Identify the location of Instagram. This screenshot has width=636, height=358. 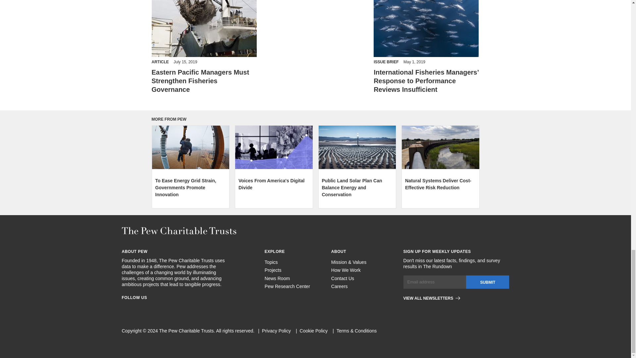
(136, 308).